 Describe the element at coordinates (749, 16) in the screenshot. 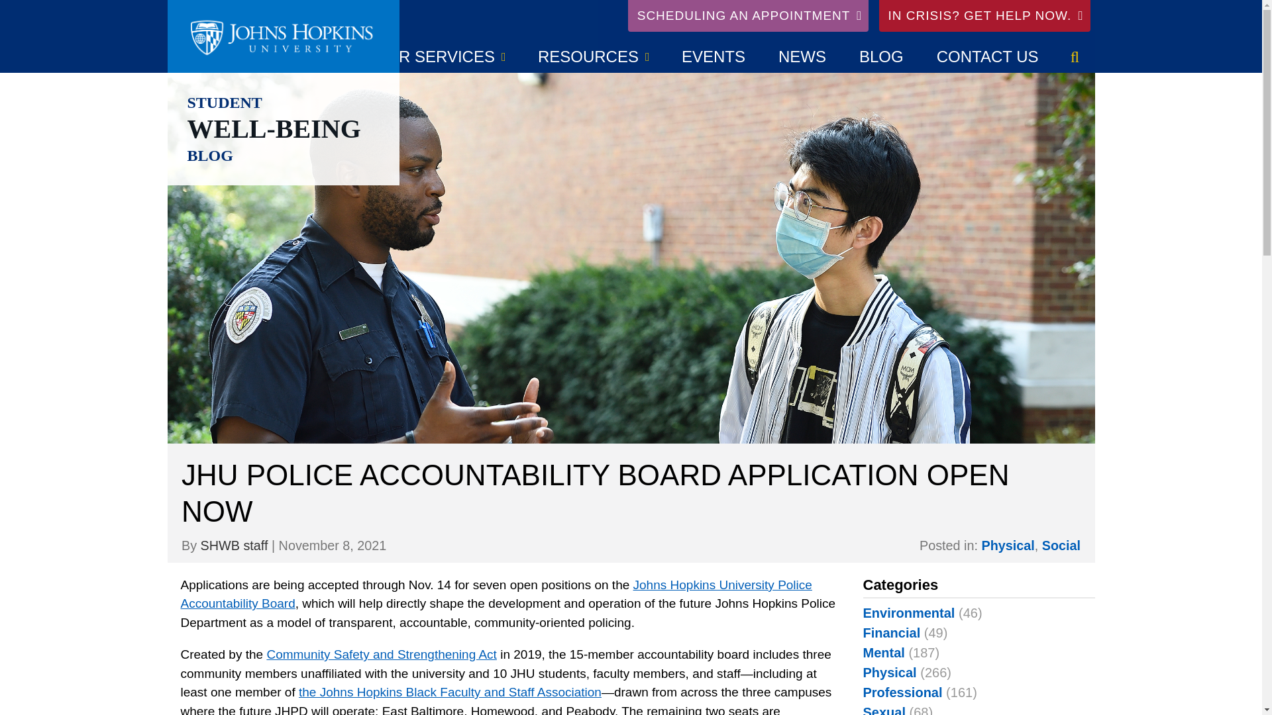

I see `SCHEDULING AN APPOINTMENT` at that location.